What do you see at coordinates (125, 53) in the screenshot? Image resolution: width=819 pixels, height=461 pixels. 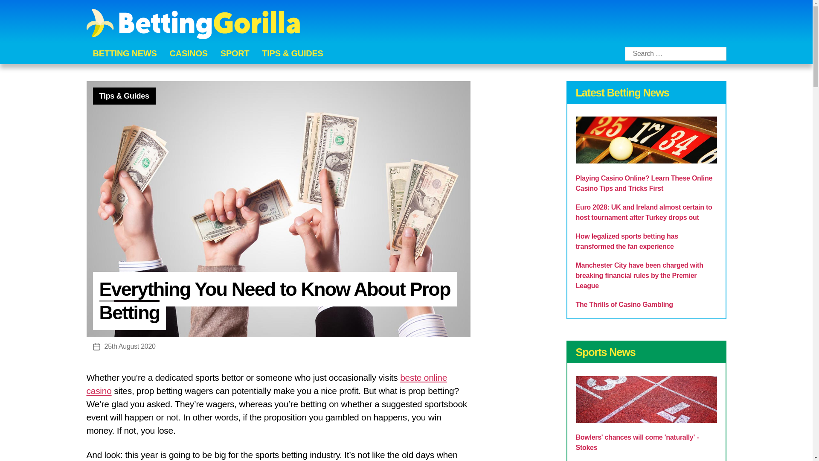 I see `BETTING NEWS` at bounding box center [125, 53].